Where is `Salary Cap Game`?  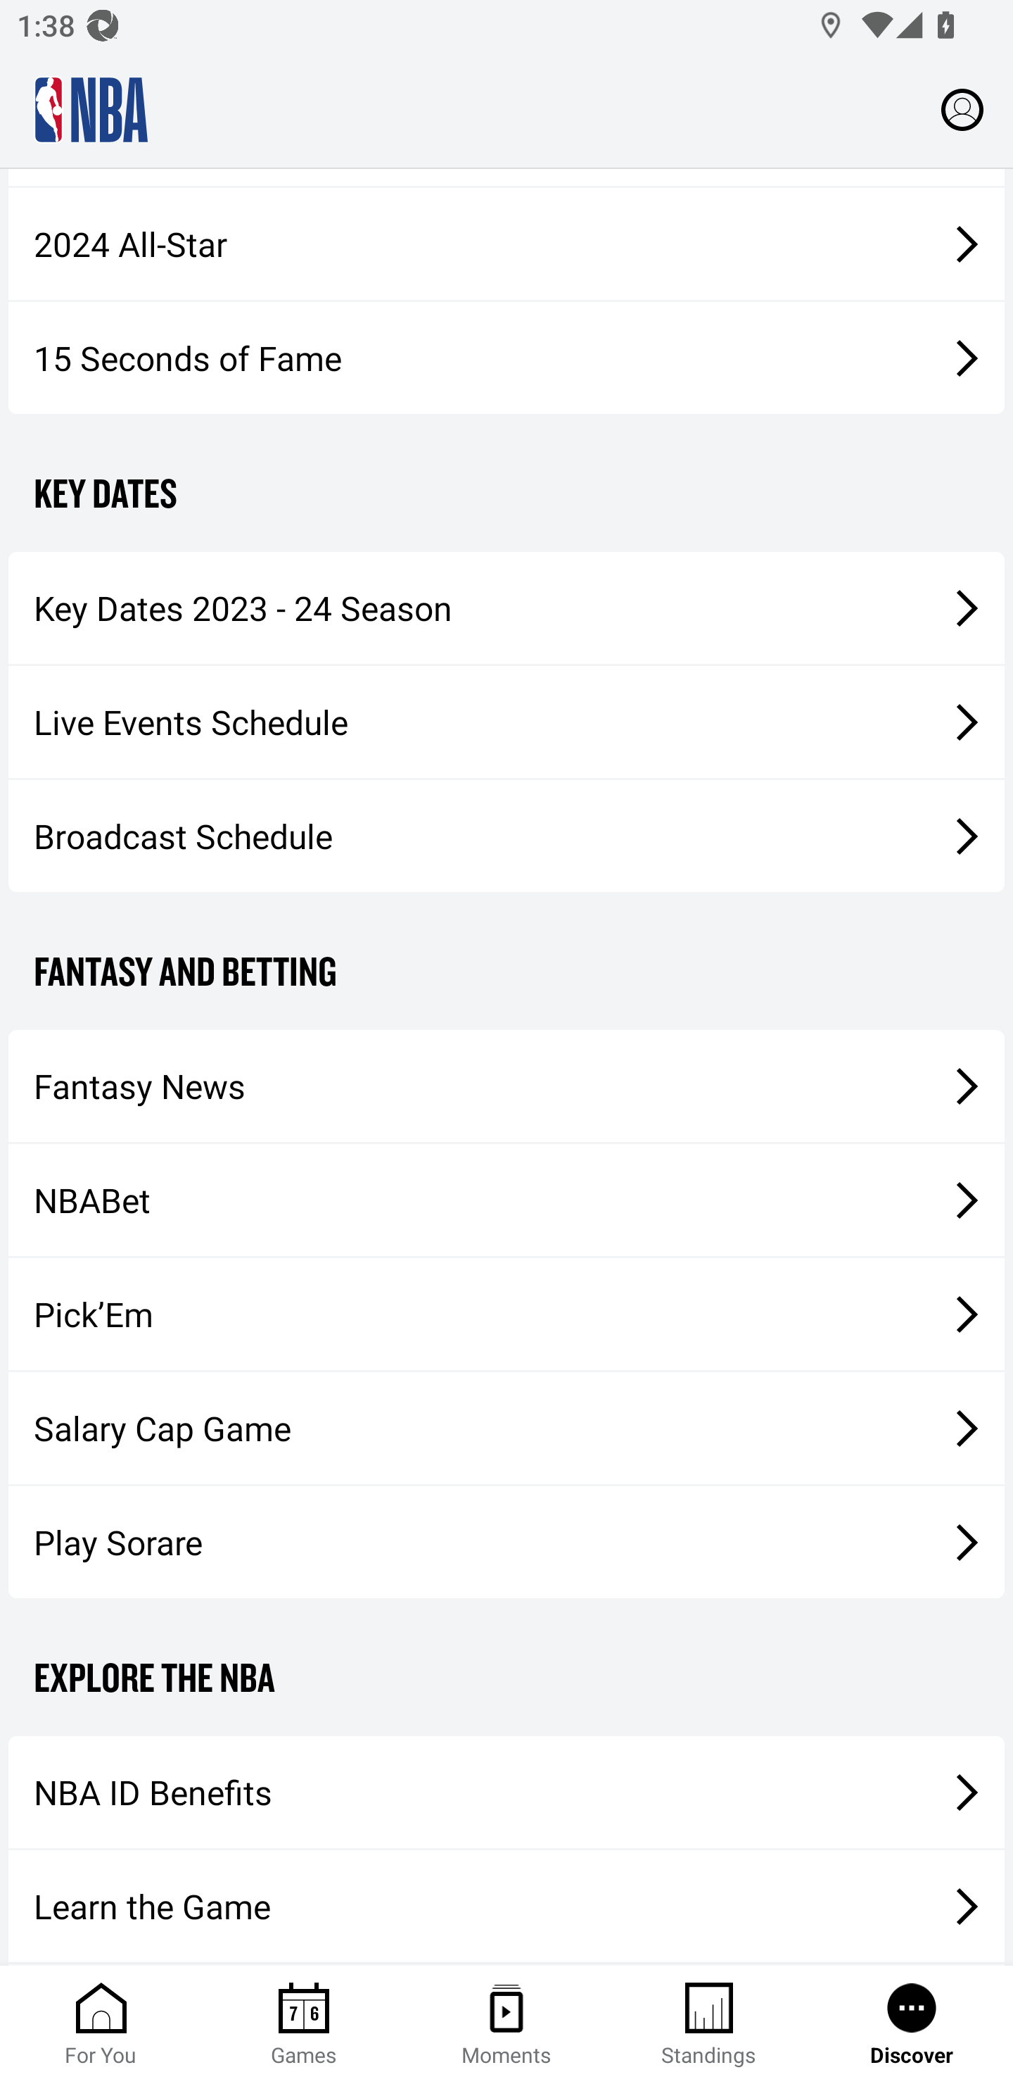 Salary Cap Game is located at coordinates (507, 1427).